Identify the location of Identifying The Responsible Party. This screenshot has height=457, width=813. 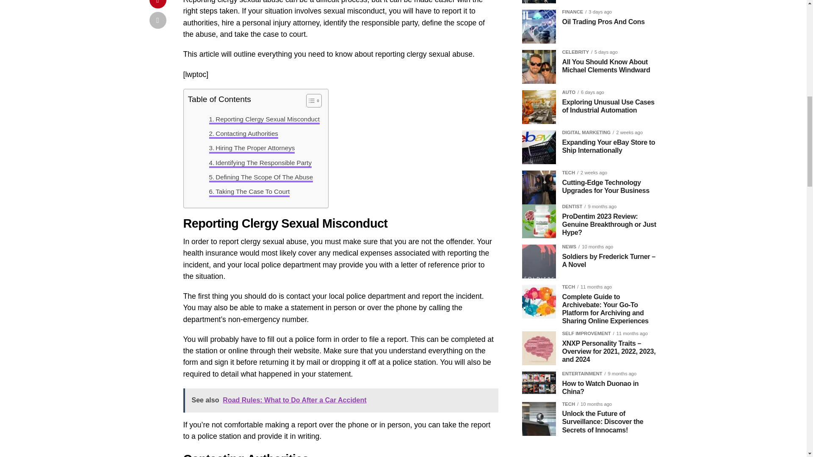
(260, 162).